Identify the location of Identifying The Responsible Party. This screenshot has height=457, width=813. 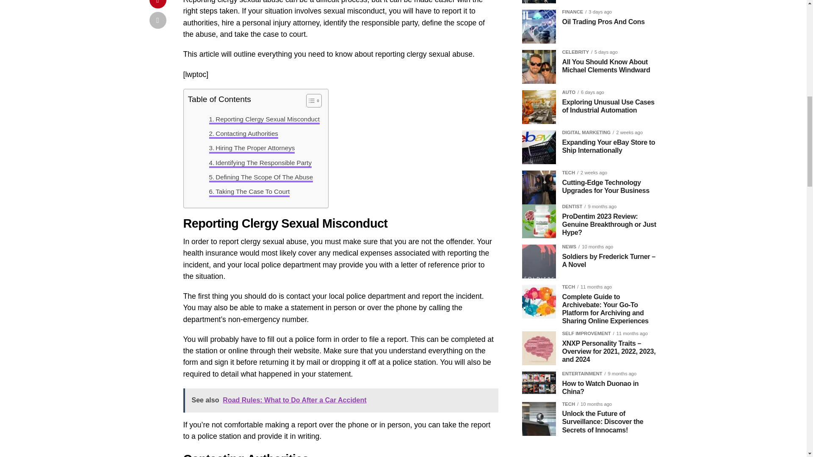
(260, 162).